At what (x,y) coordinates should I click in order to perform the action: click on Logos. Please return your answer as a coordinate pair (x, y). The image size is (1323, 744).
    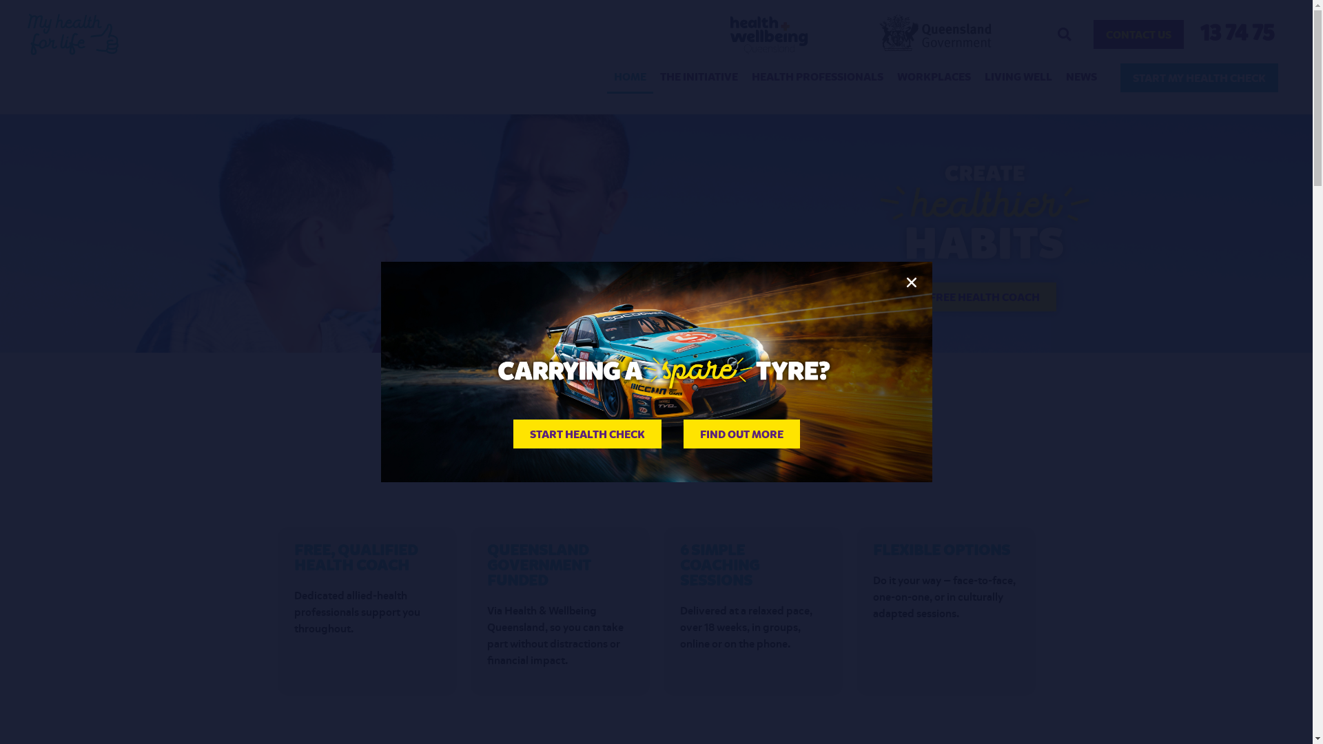
    Looking at the image, I should click on (861, 34).